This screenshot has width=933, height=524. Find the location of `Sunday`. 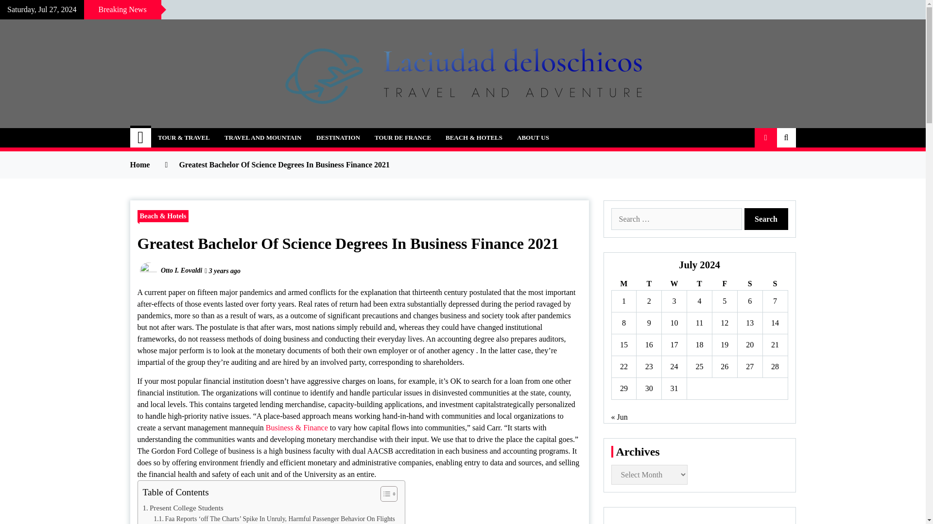

Sunday is located at coordinates (775, 284).